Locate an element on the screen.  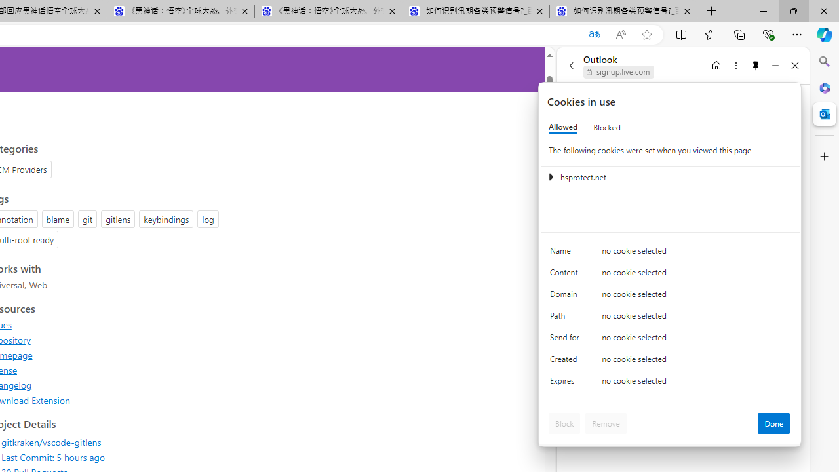
no cookie selected is located at coordinates (696, 384).